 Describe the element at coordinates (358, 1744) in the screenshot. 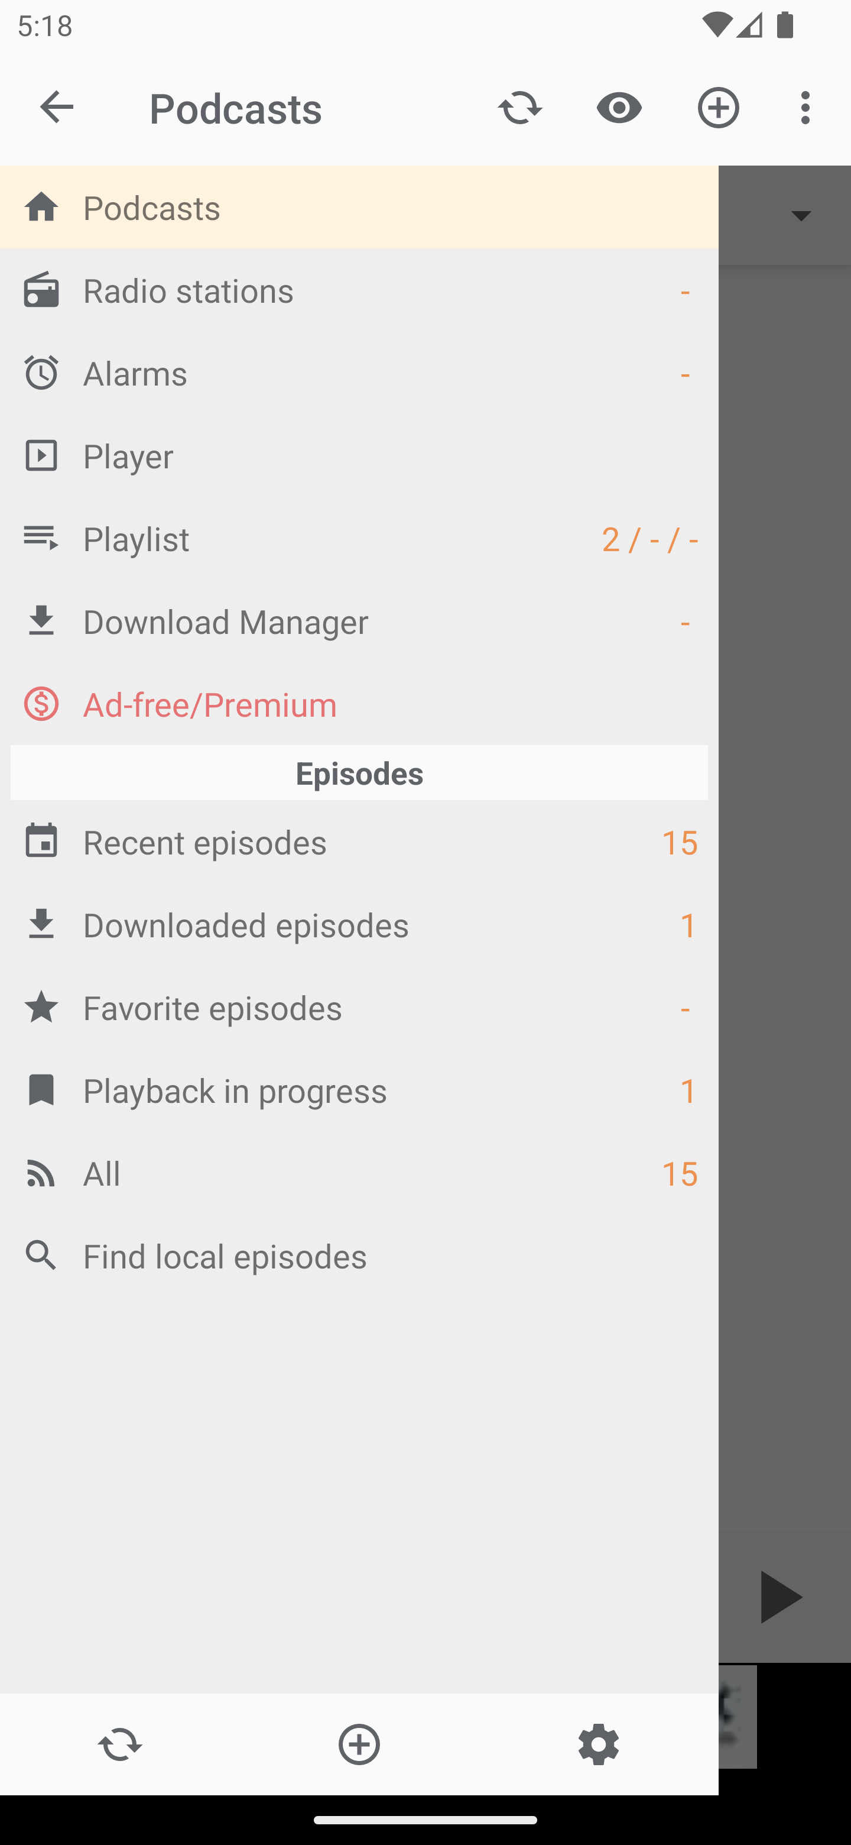

I see `Add new Podcast` at that location.